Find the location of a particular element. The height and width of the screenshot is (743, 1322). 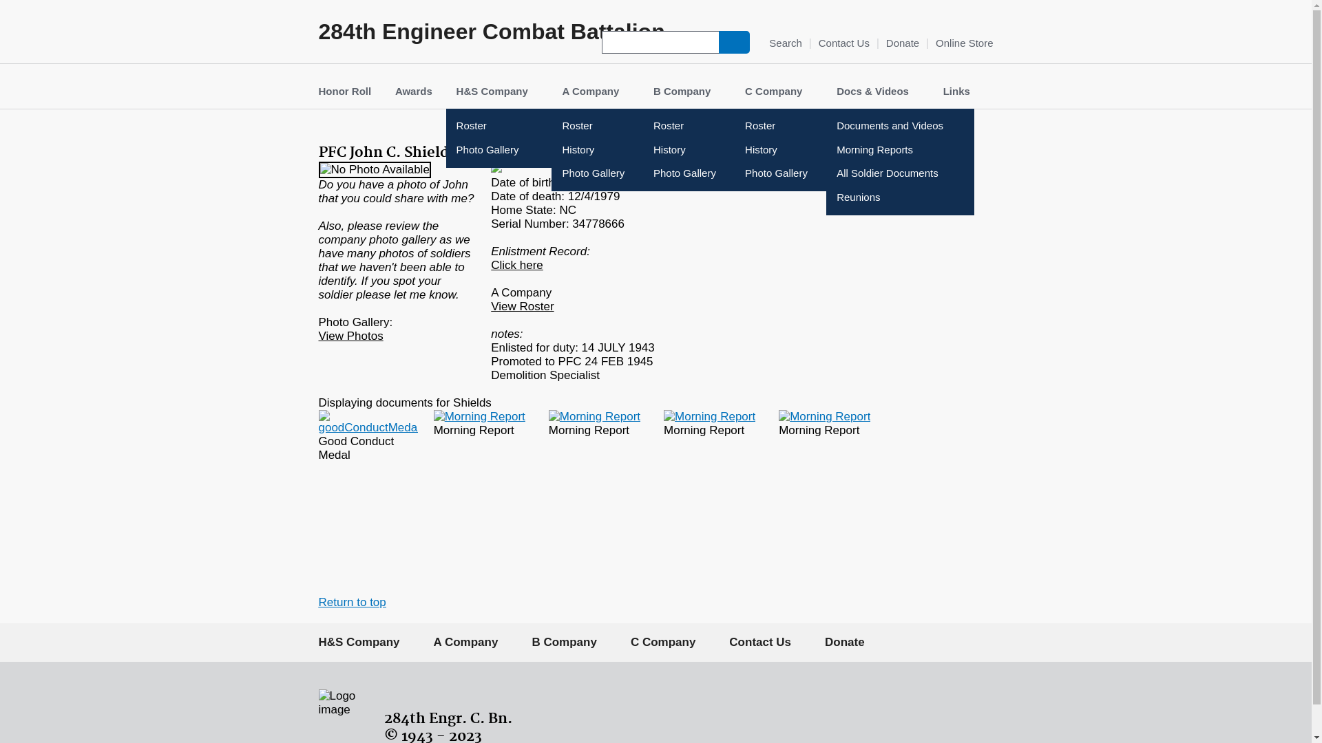

Photo Gallery is located at coordinates (521, 150).